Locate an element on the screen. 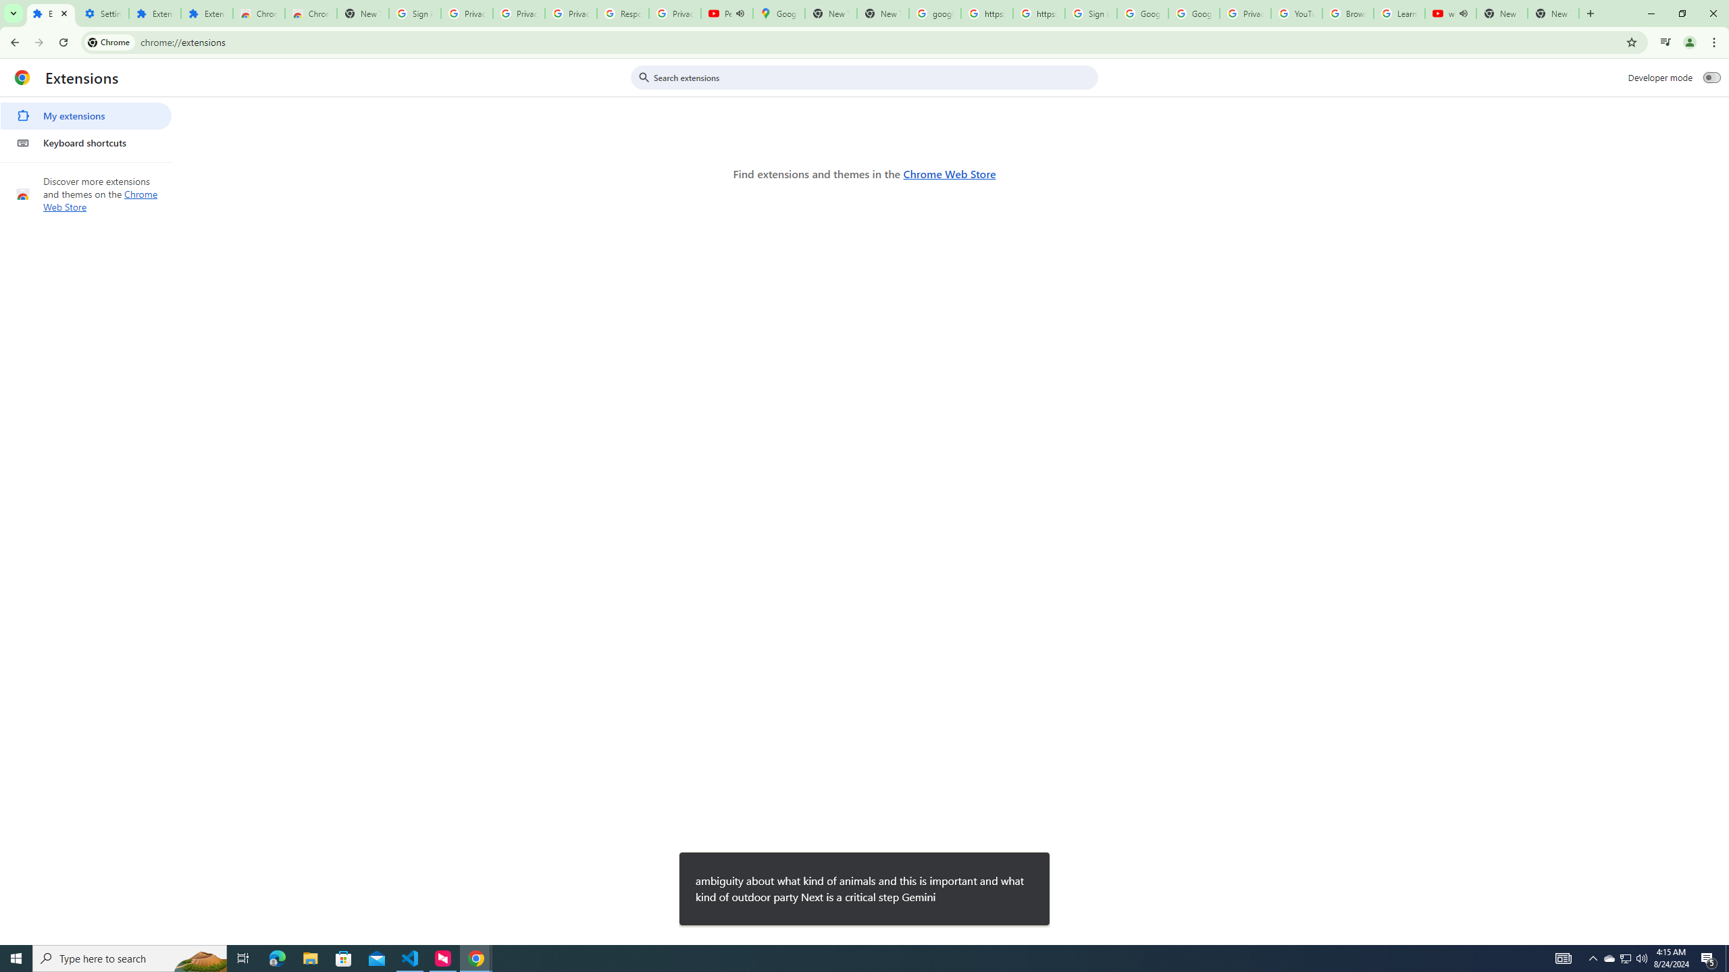 Image resolution: width=1729 pixels, height=972 pixels. Extensions is located at coordinates (154, 13).